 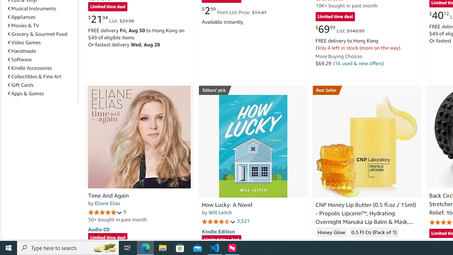 What do you see at coordinates (253, 146) in the screenshot?
I see `How Lucky: A Novel` at bounding box center [253, 146].